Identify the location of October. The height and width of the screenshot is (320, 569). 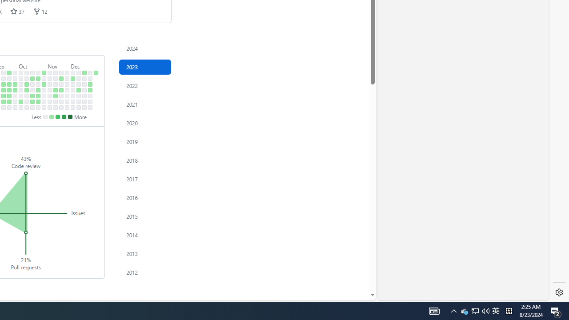
(32, 64).